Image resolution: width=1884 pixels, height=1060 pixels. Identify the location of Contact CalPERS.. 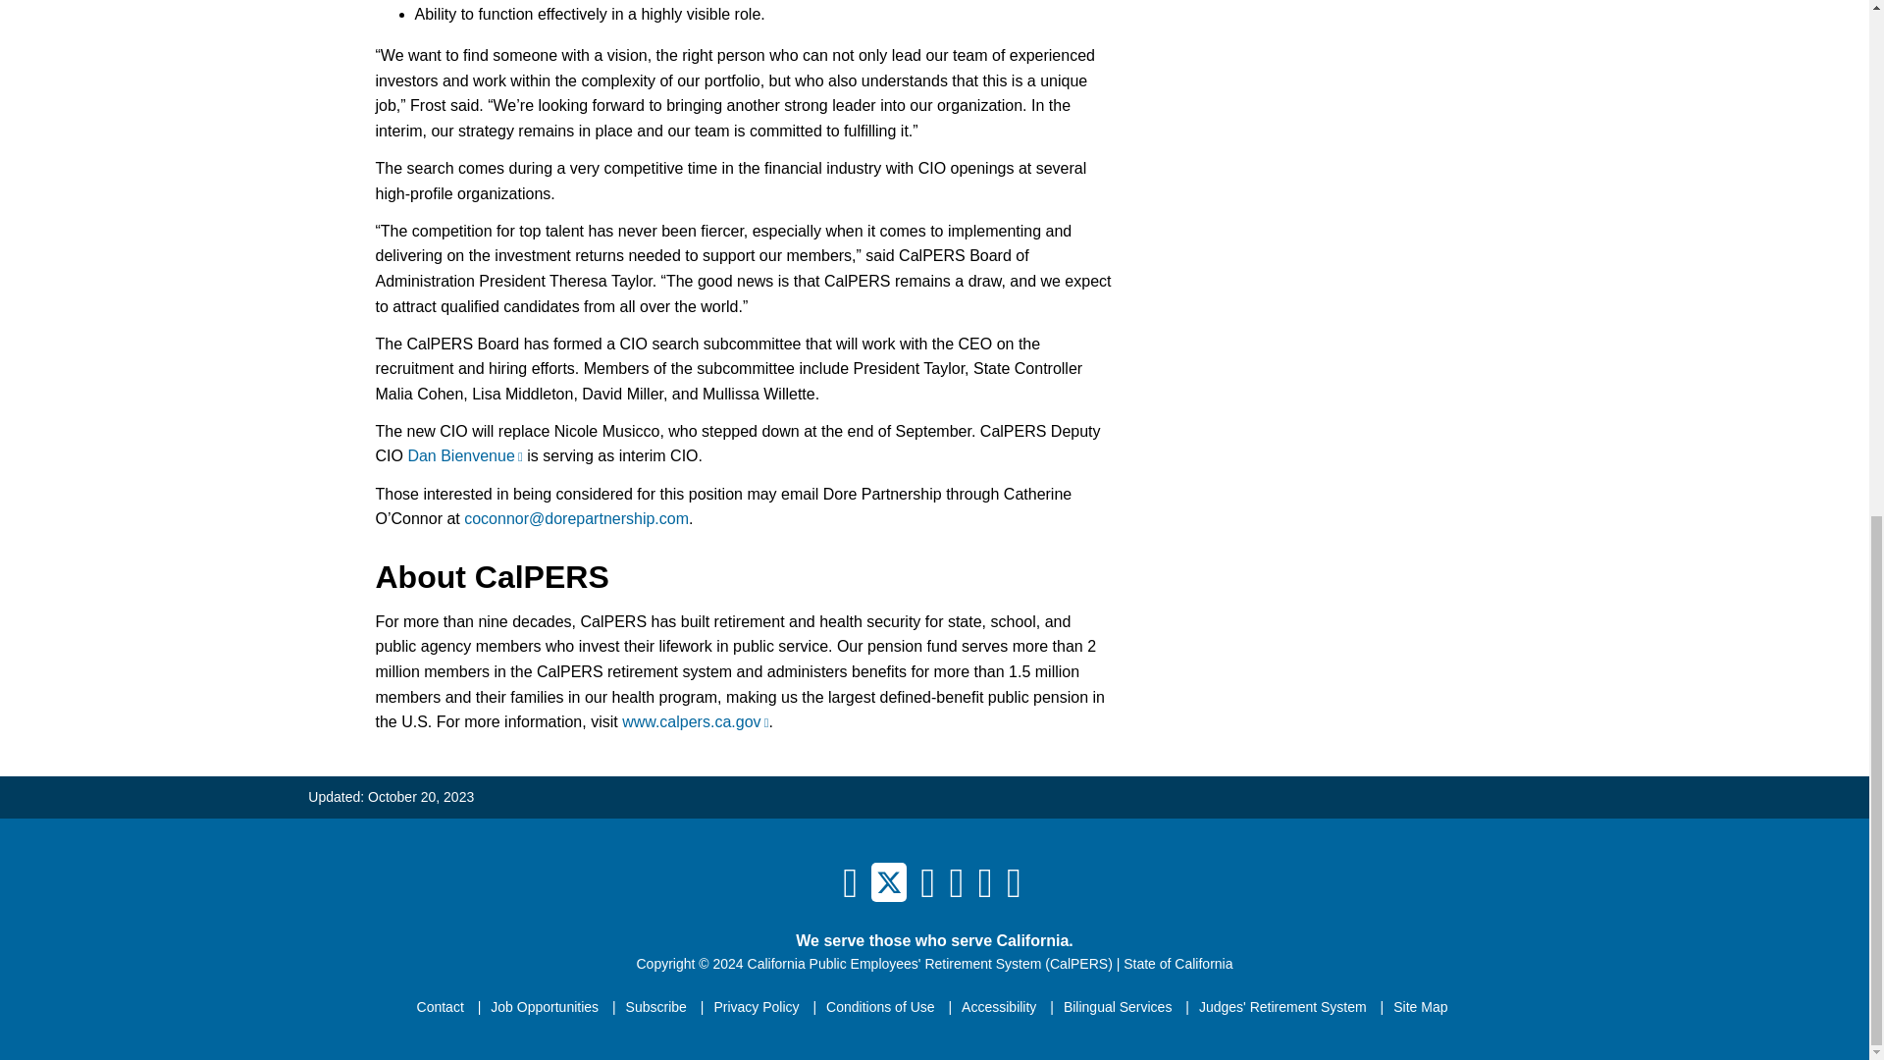
(440, 1007).